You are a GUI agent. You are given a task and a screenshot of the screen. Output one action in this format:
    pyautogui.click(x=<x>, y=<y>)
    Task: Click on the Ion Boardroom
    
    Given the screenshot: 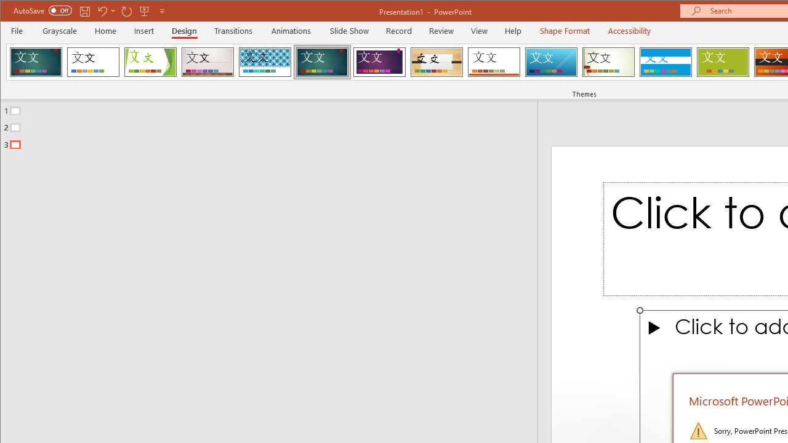 What is the action you would take?
    pyautogui.click(x=379, y=62)
    